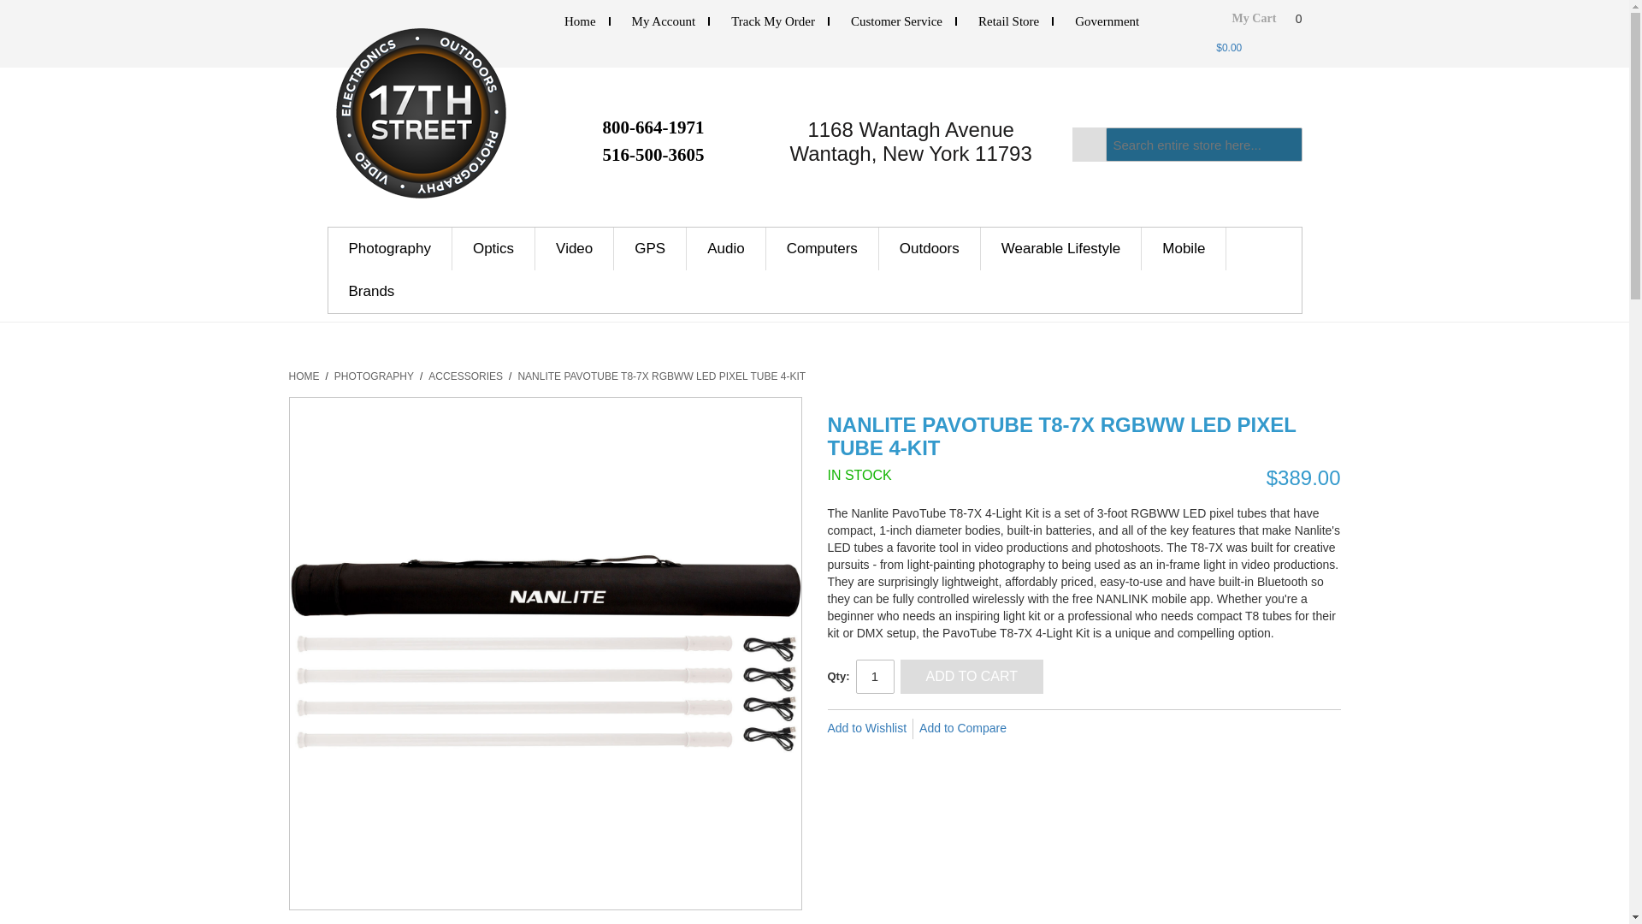  Describe the element at coordinates (650, 248) in the screenshot. I see `GPS` at that location.